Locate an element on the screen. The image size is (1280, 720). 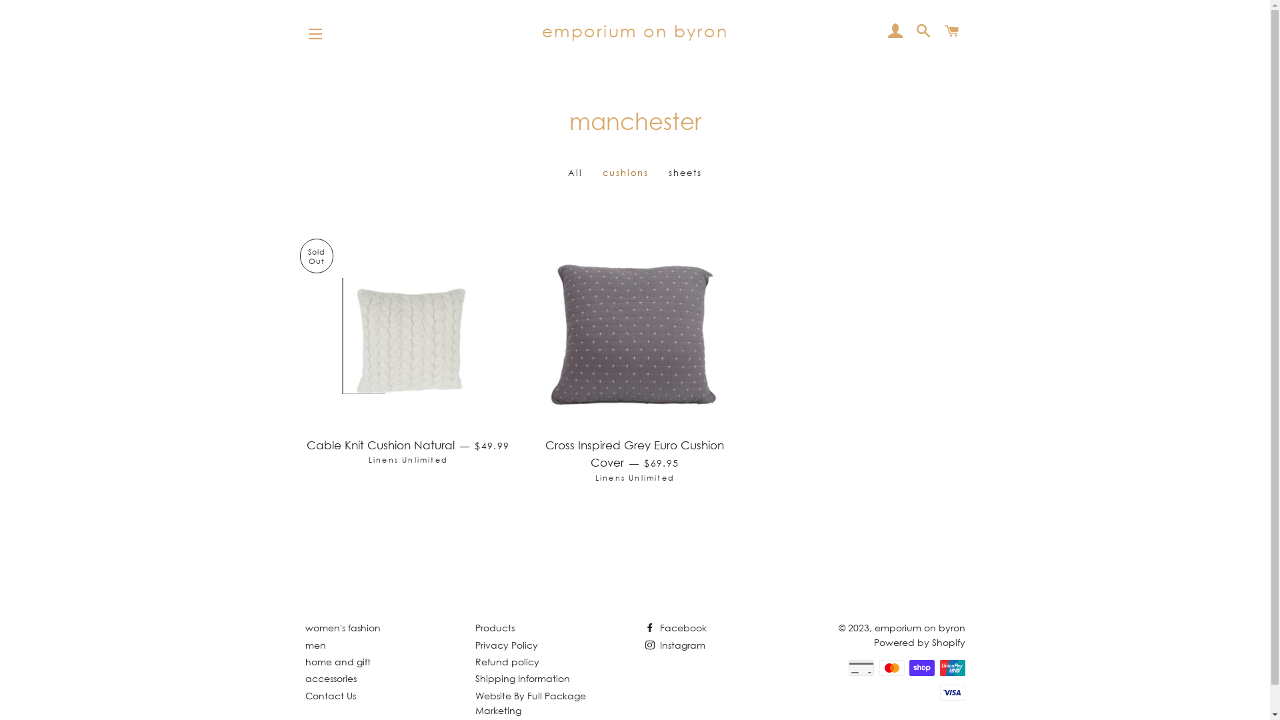
Search is located at coordinates (924, 31).